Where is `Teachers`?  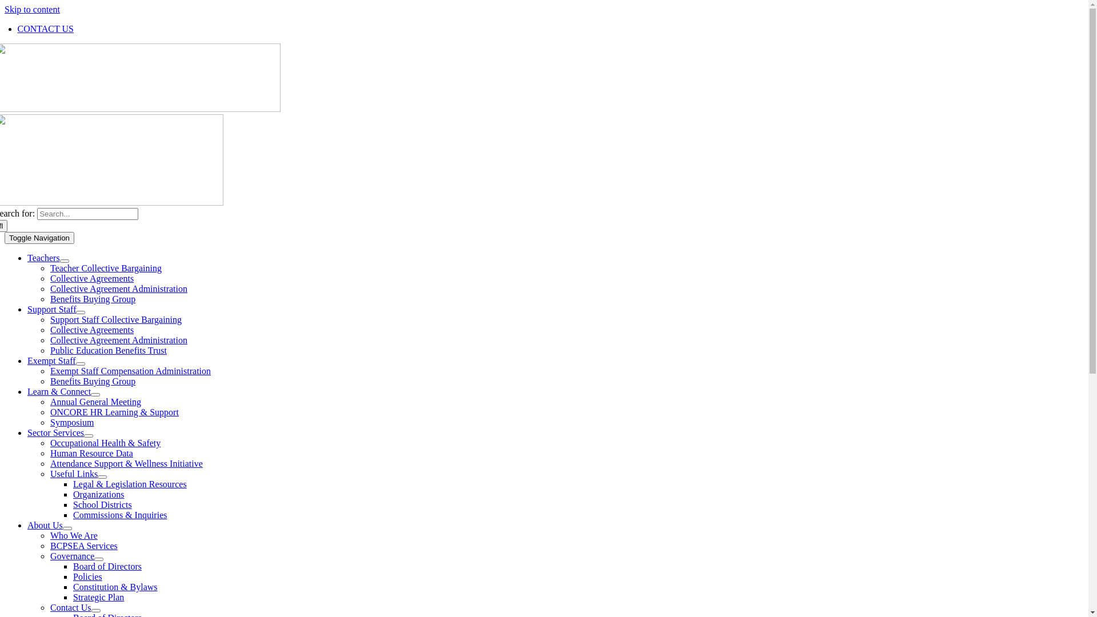 Teachers is located at coordinates (43, 258).